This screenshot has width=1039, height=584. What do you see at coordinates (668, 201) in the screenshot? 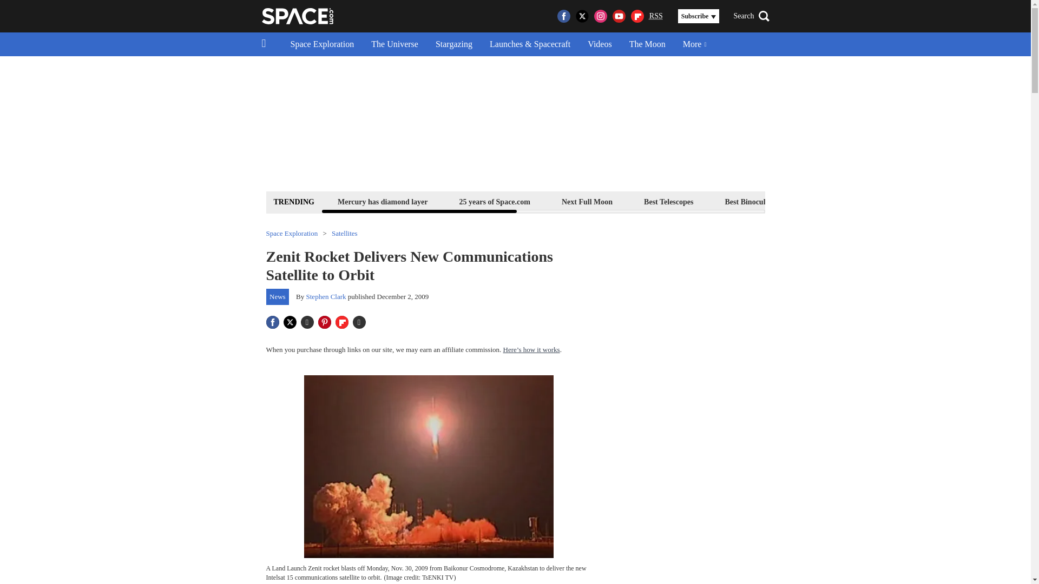
I see `Best Telescopes` at bounding box center [668, 201].